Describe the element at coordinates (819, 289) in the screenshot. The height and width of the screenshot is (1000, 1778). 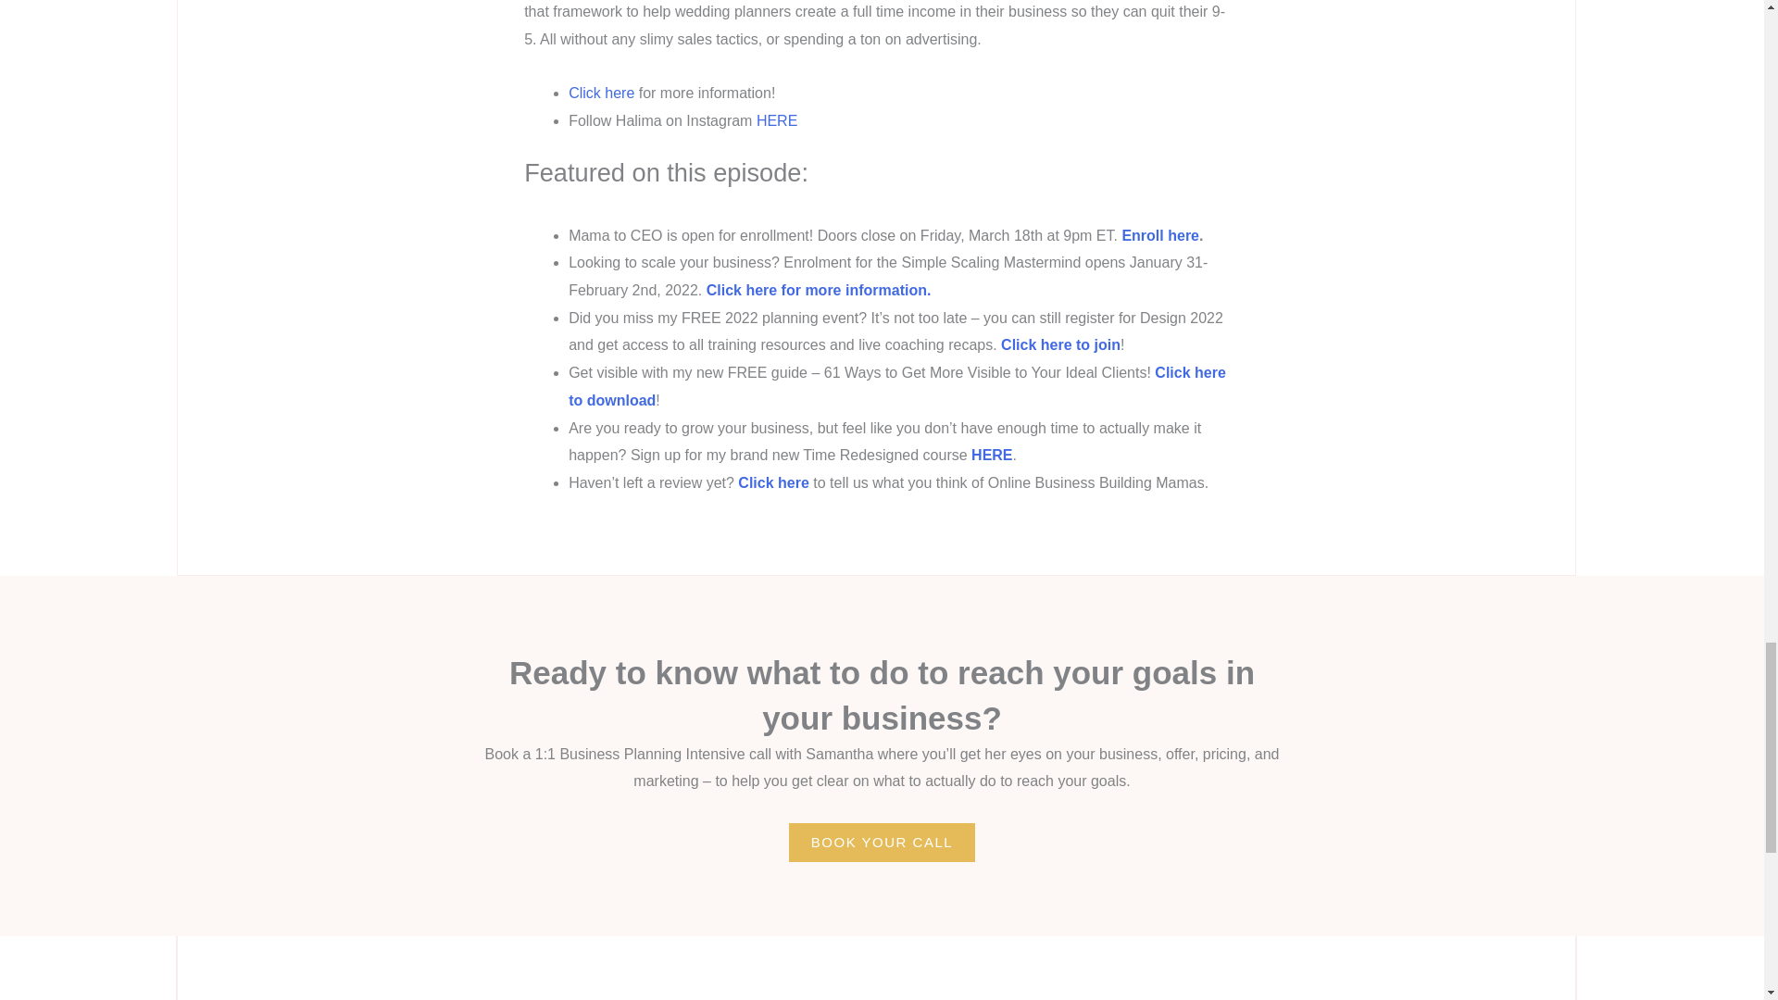
I see `Click here for more information.` at that location.